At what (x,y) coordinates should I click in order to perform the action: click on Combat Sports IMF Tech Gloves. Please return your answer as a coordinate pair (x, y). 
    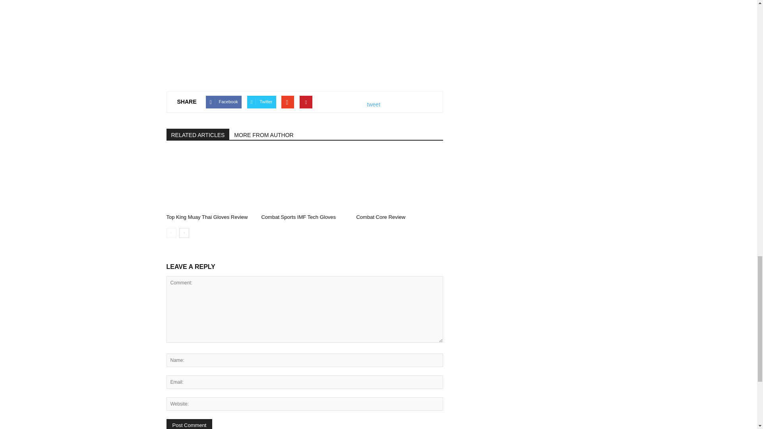
    Looking at the image, I should click on (298, 217).